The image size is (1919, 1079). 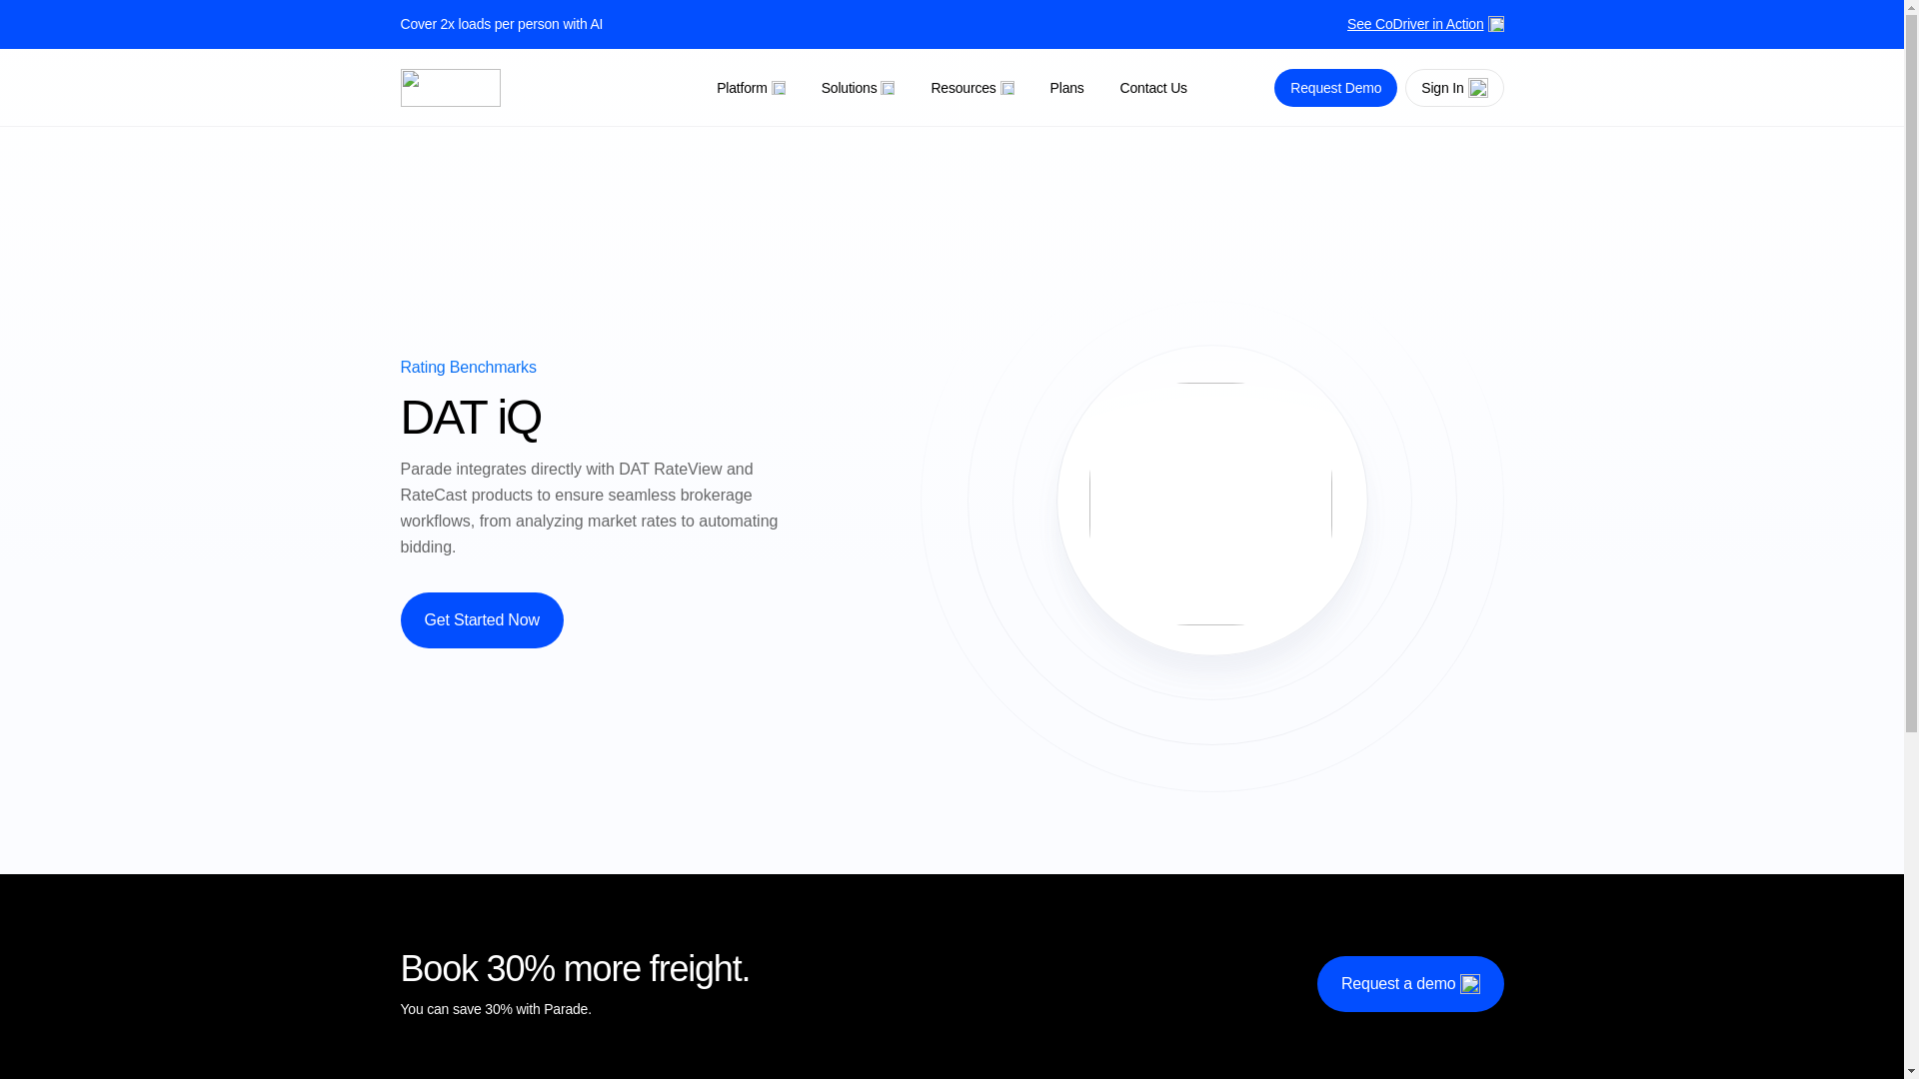 I want to click on Request a demo, so click(x=1410, y=983).